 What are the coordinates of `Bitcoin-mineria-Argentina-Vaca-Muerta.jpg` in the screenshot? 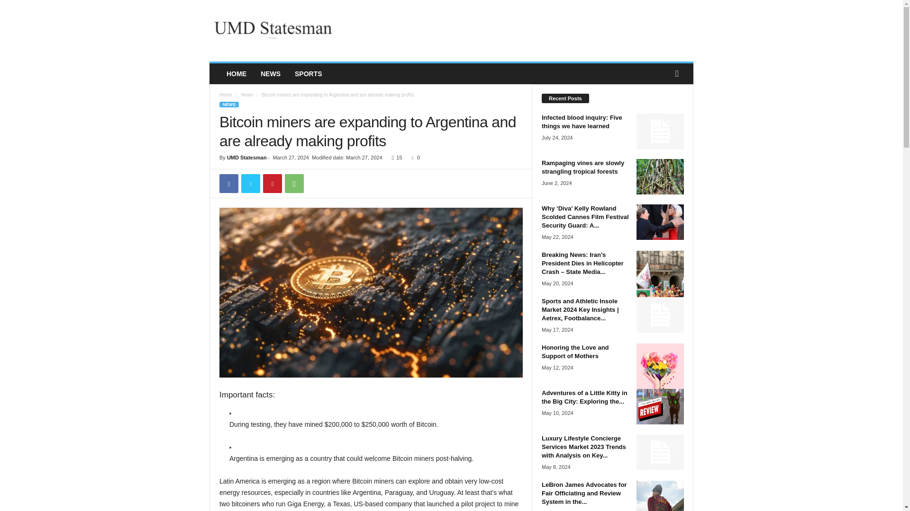 It's located at (371, 292).